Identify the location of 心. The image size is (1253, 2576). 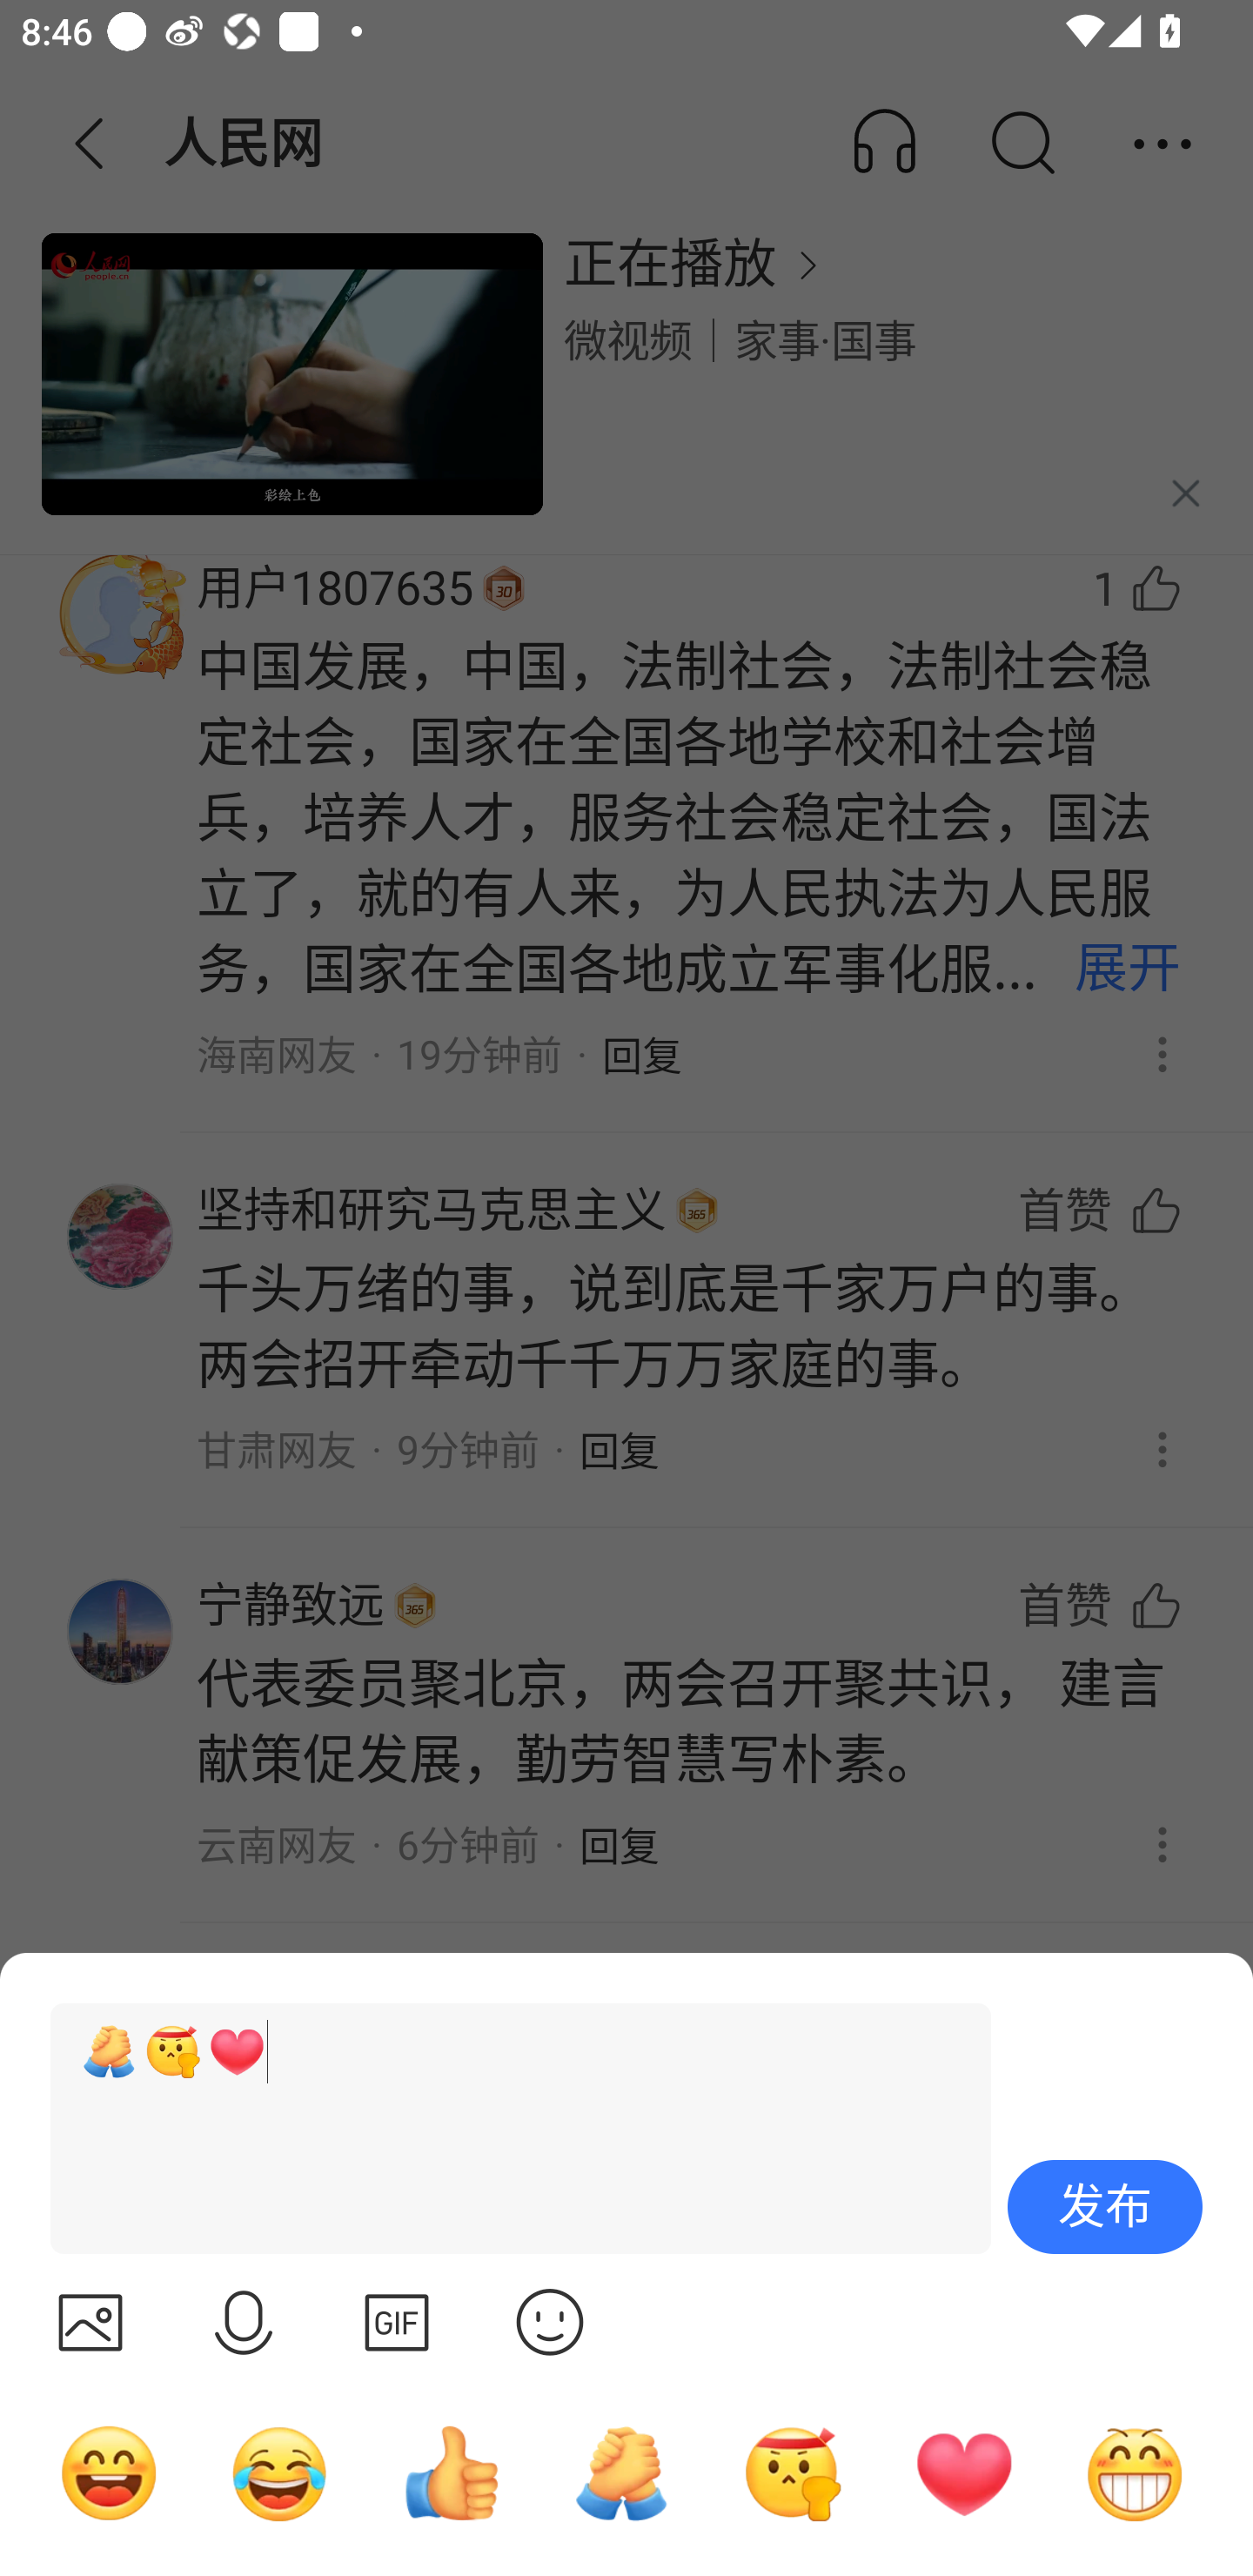
(963, 2472).